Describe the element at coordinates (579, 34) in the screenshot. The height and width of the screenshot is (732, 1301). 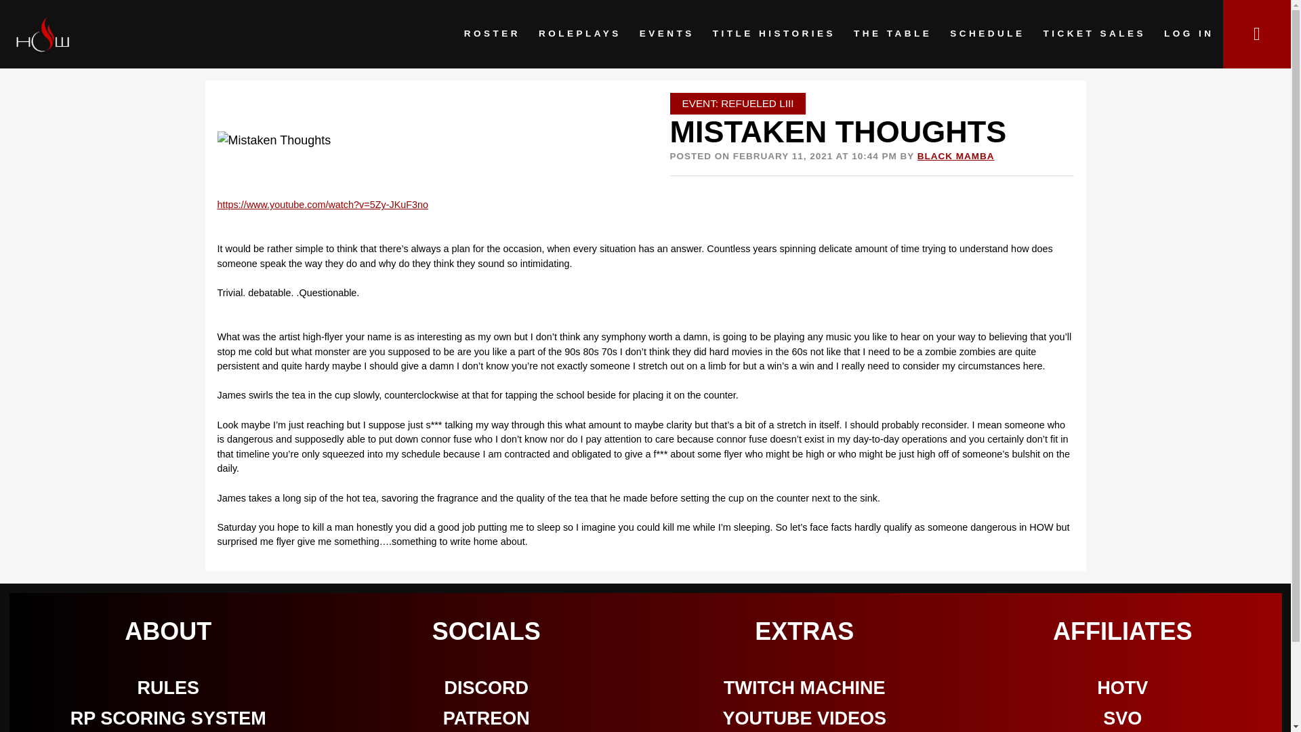
I see `ROLEPLAYS` at that location.